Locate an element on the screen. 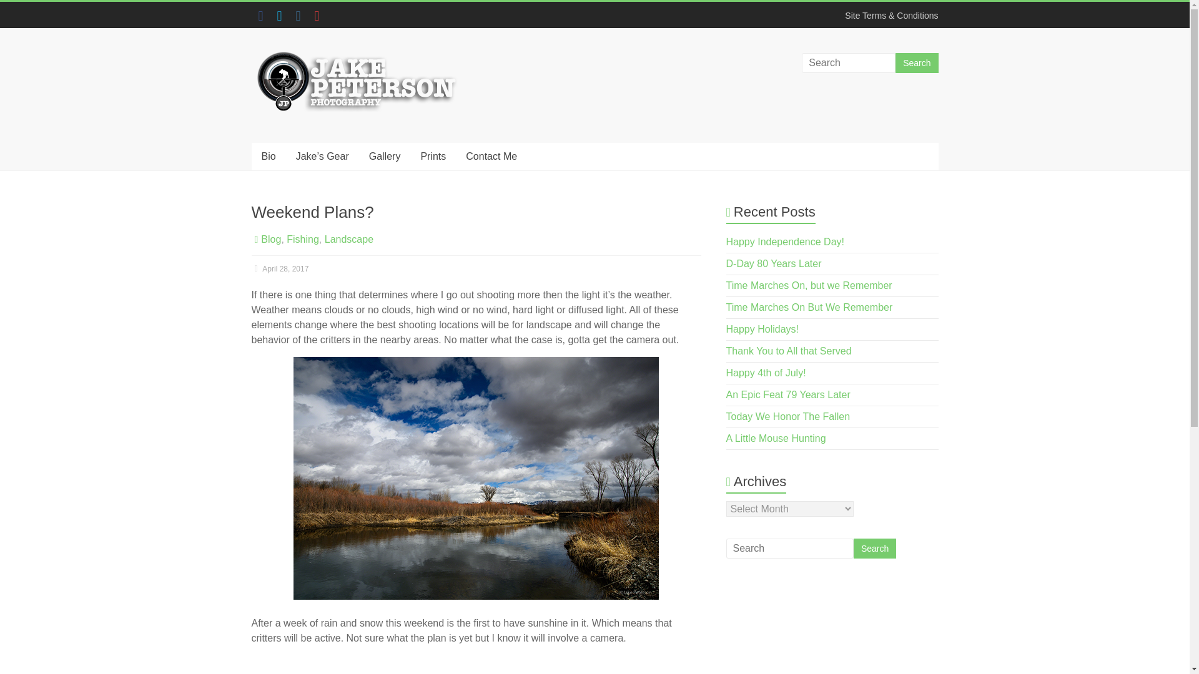 The height and width of the screenshot is (674, 1199). Search is located at coordinates (874, 548).